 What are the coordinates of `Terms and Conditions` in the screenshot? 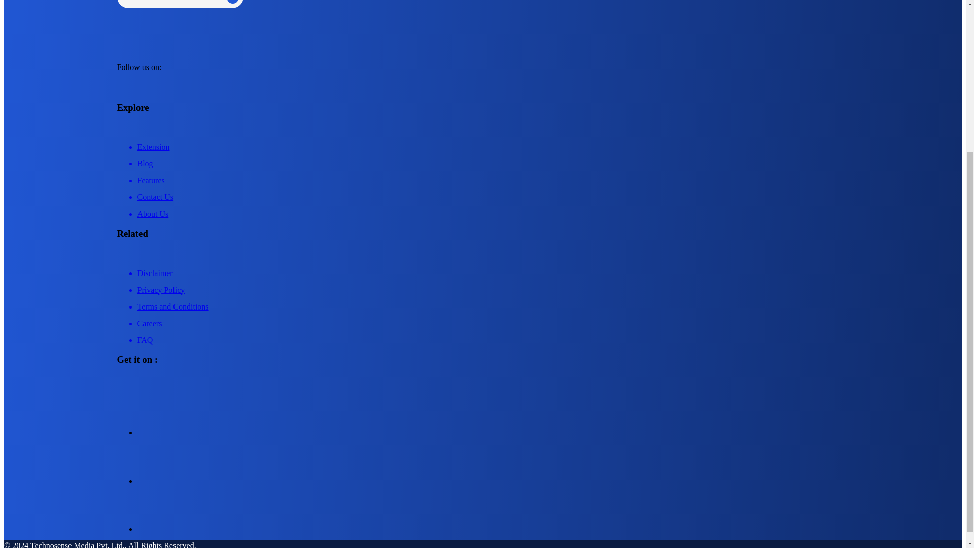 It's located at (493, 303).